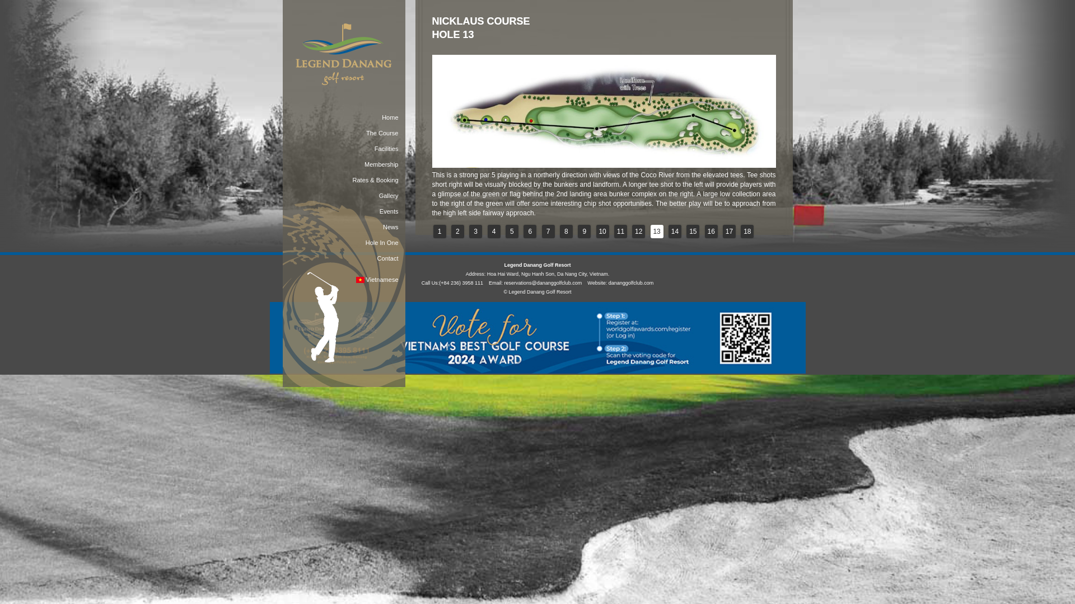  What do you see at coordinates (343, 164) in the screenshot?
I see `Membership` at bounding box center [343, 164].